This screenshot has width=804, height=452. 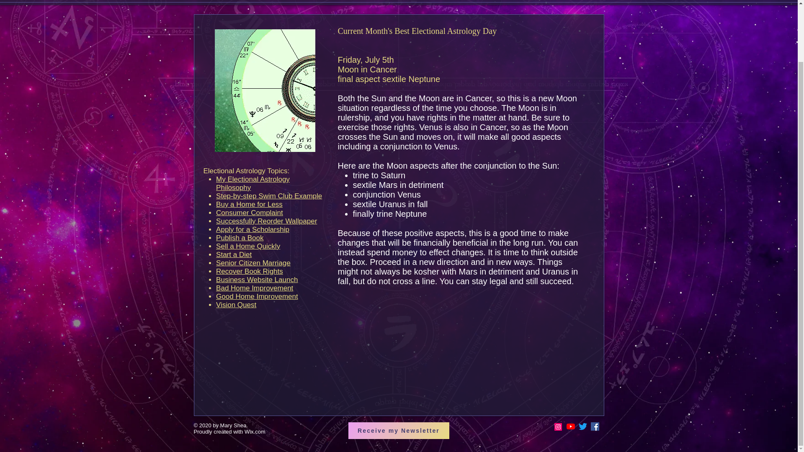 I want to click on My Electional Astrology Philosophy, so click(x=253, y=183).